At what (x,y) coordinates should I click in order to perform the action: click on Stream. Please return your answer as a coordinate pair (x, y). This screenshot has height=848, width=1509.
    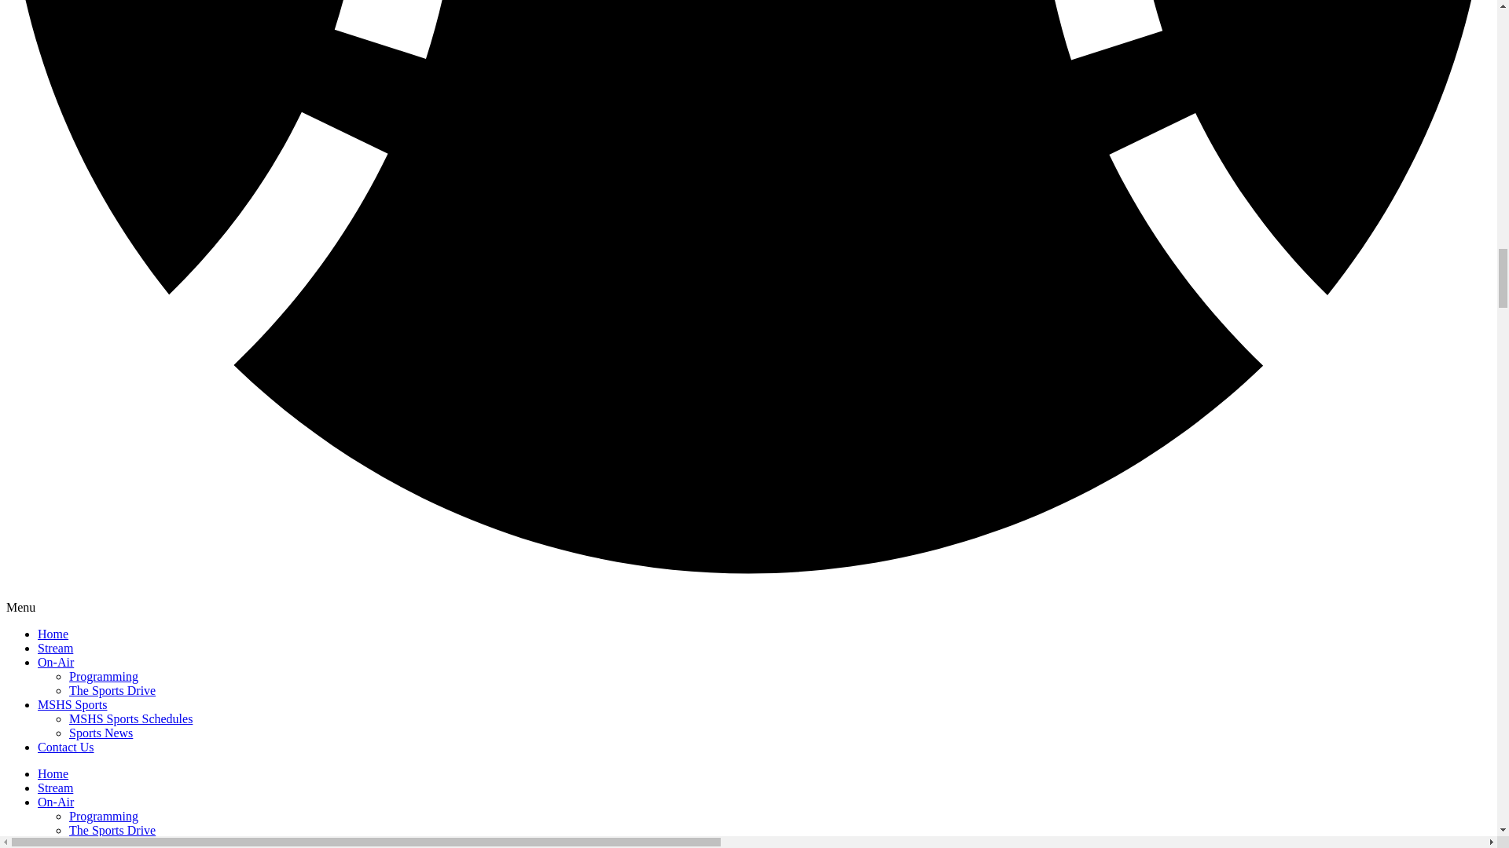
    Looking at the image, I should click on (55, 787).